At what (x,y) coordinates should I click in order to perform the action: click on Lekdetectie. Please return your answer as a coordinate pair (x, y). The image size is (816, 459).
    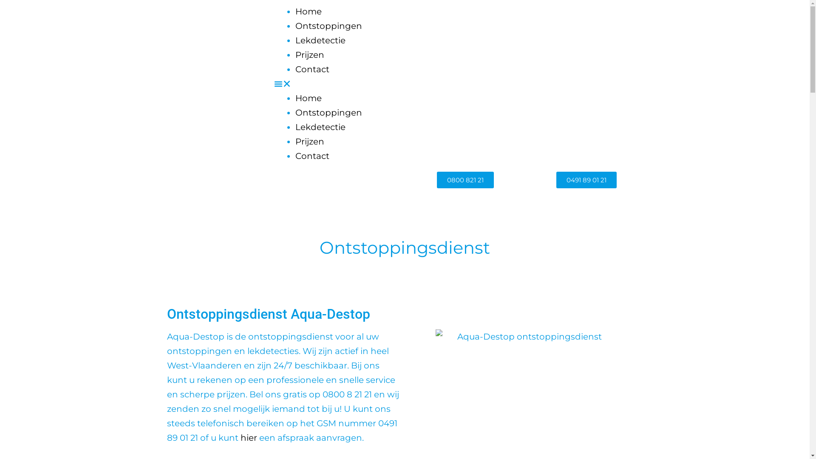
    Looking at the image, I should click on (320, 127).